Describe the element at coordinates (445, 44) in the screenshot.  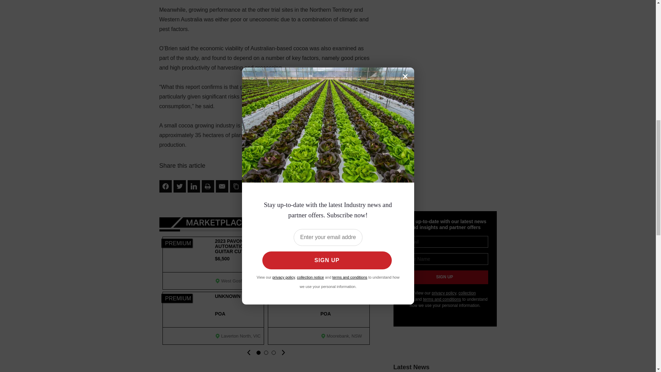
I see `3rd party ad content` at that location.